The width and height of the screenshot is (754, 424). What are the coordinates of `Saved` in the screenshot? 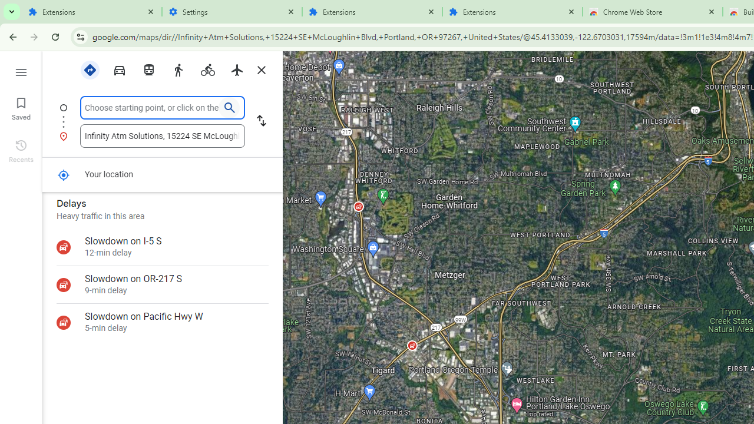 It's located at (21, 107).